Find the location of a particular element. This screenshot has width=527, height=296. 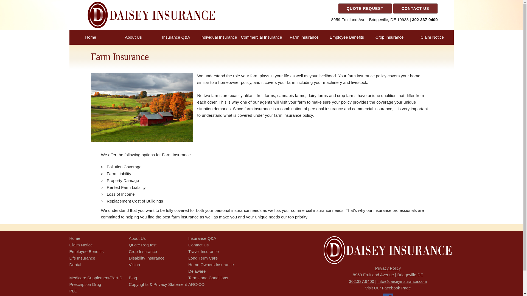

CONTACT US is located at coordinates (416, 8).